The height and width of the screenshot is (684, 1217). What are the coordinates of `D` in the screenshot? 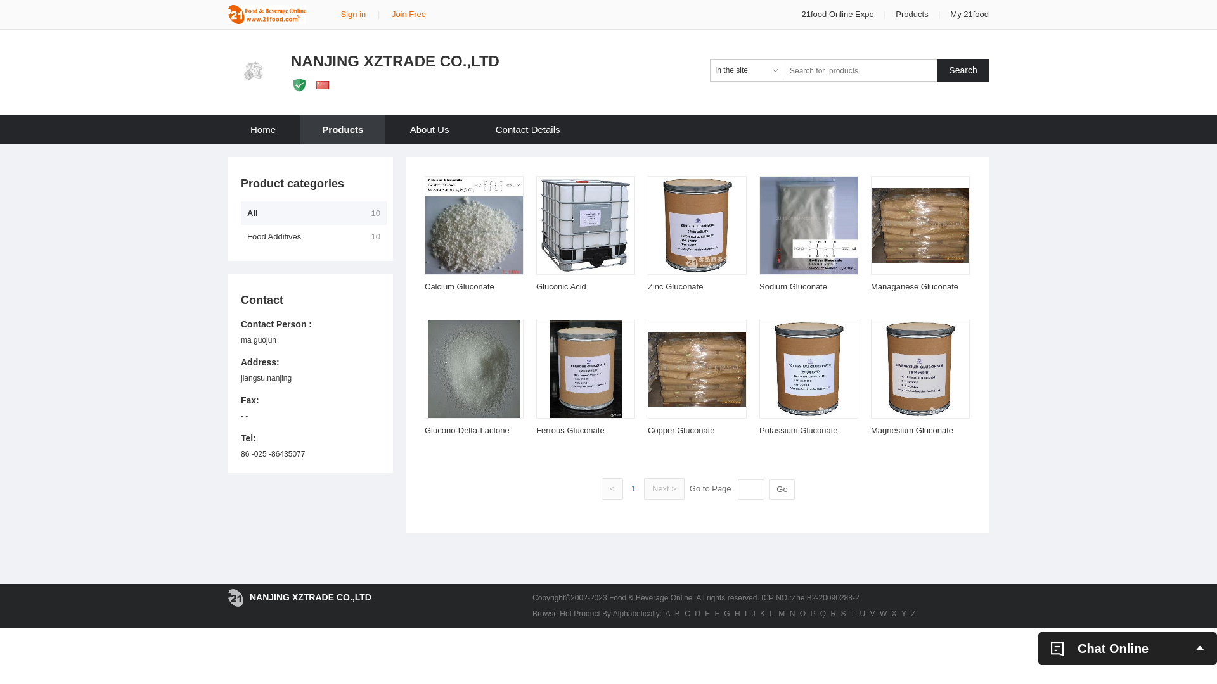 It's located at (697, 614).